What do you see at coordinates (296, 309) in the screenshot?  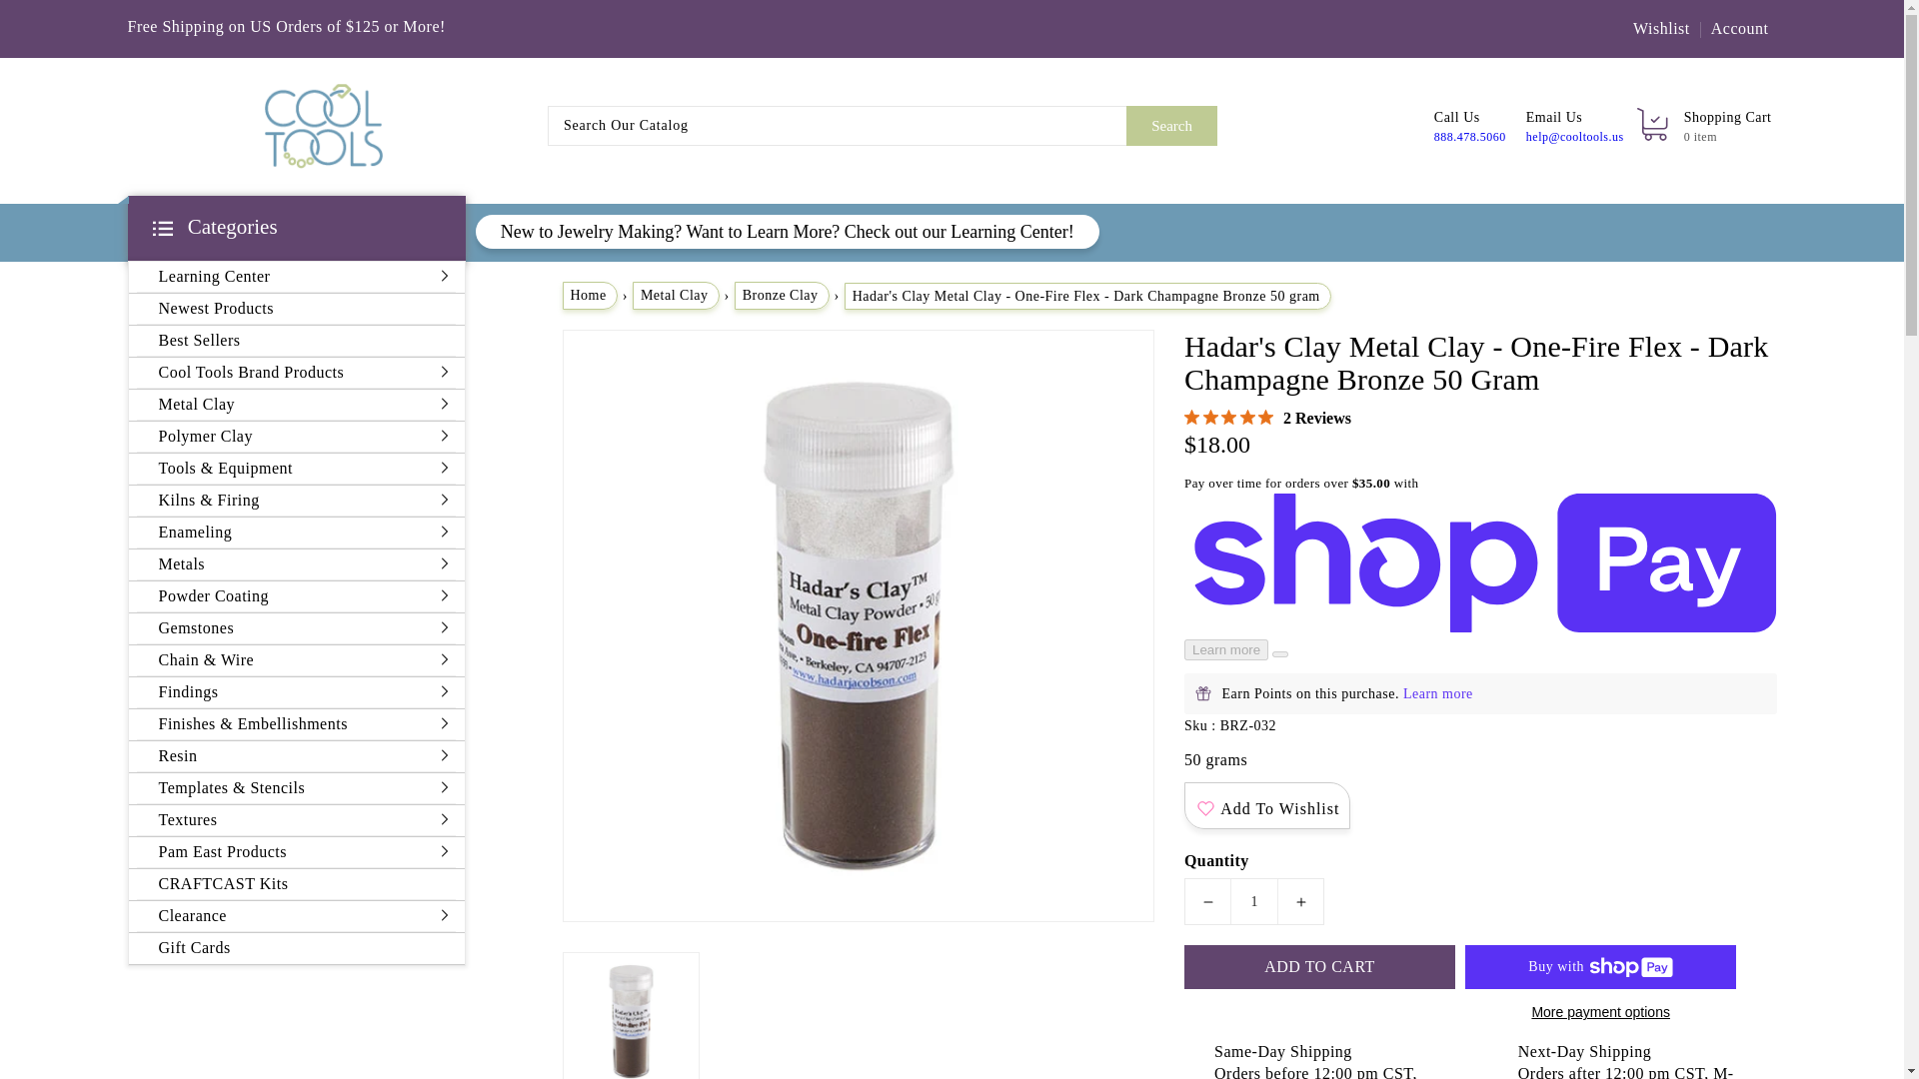 I see `Newest Products` at bounding box center [296, 309].